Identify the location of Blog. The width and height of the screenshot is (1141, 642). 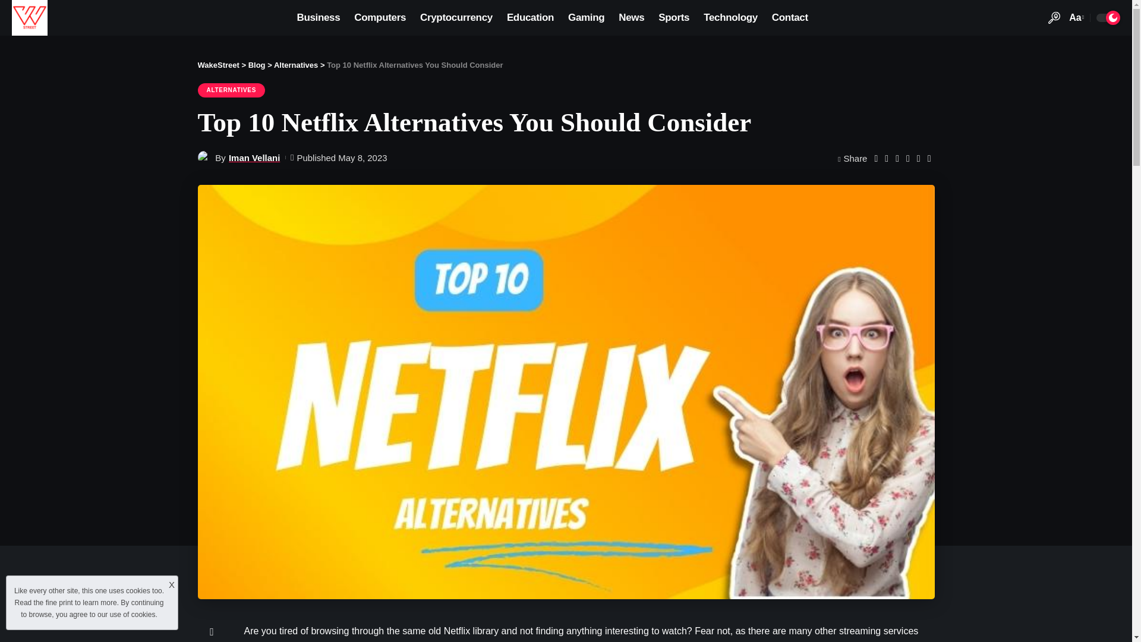
(257, 64).